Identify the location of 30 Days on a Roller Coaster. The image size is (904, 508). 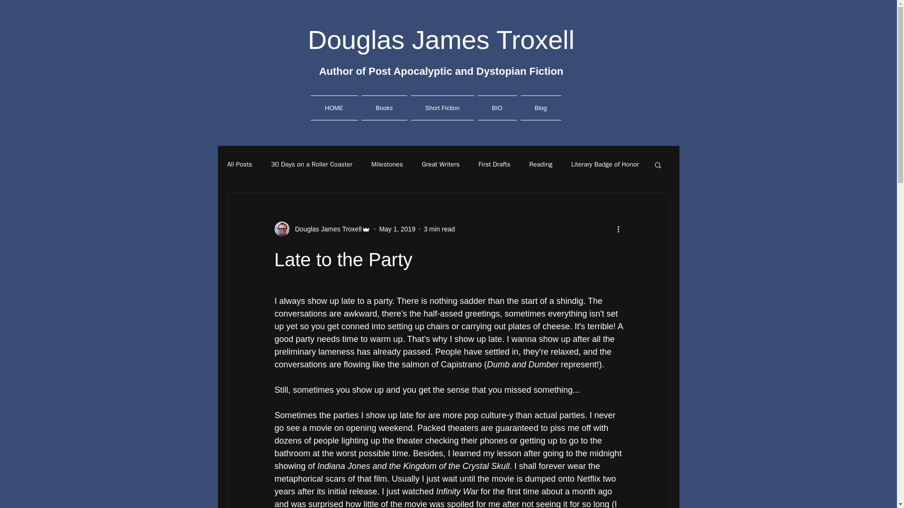
(312, 165).